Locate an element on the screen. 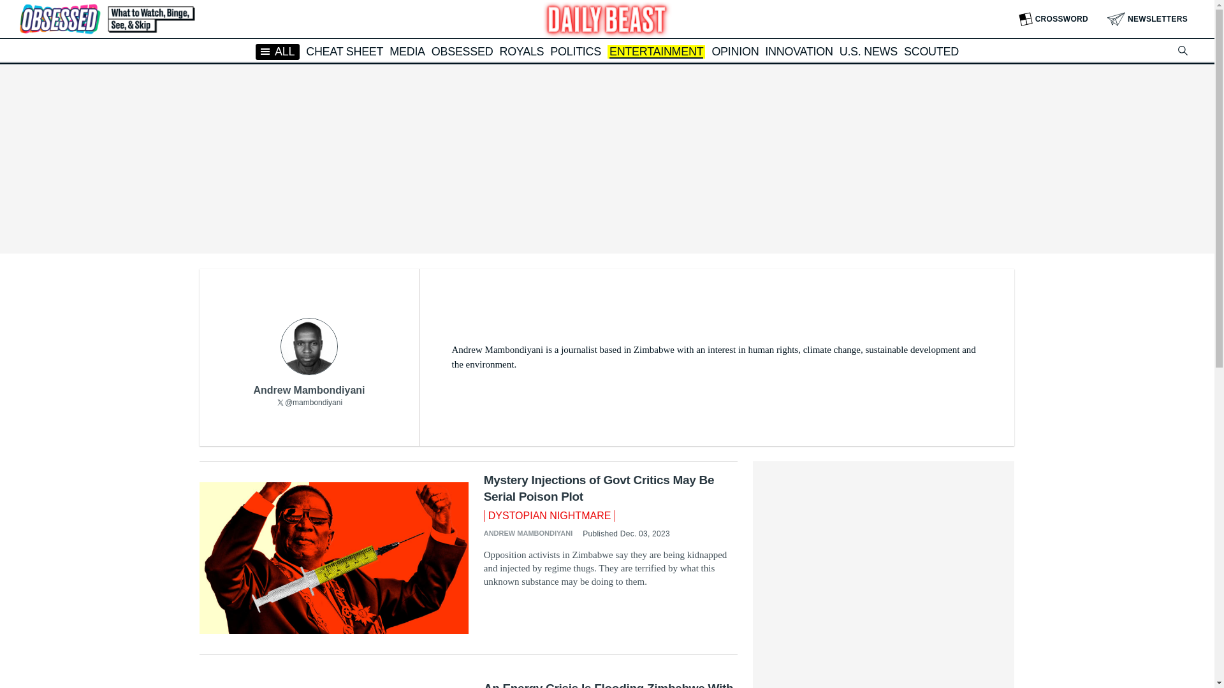 The height and width of the screenshot is (688, 1224). OPINION is located at coordinates (734, 51).